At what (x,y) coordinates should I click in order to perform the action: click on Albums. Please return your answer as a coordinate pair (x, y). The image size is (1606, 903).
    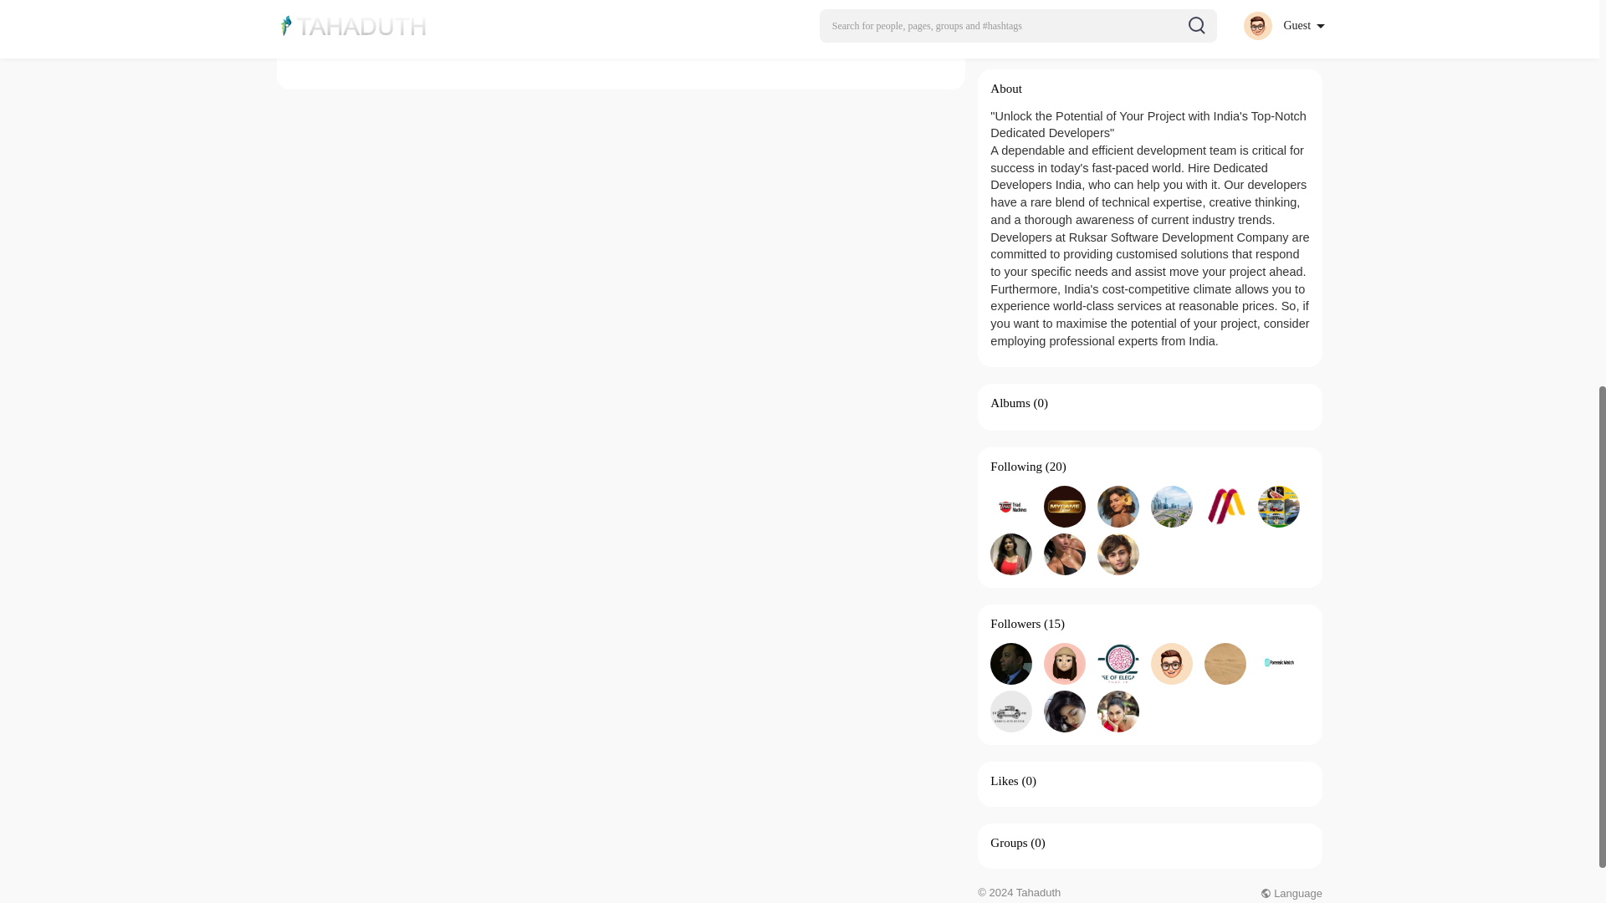
    Looking at the image, I should click on (1010, 403).